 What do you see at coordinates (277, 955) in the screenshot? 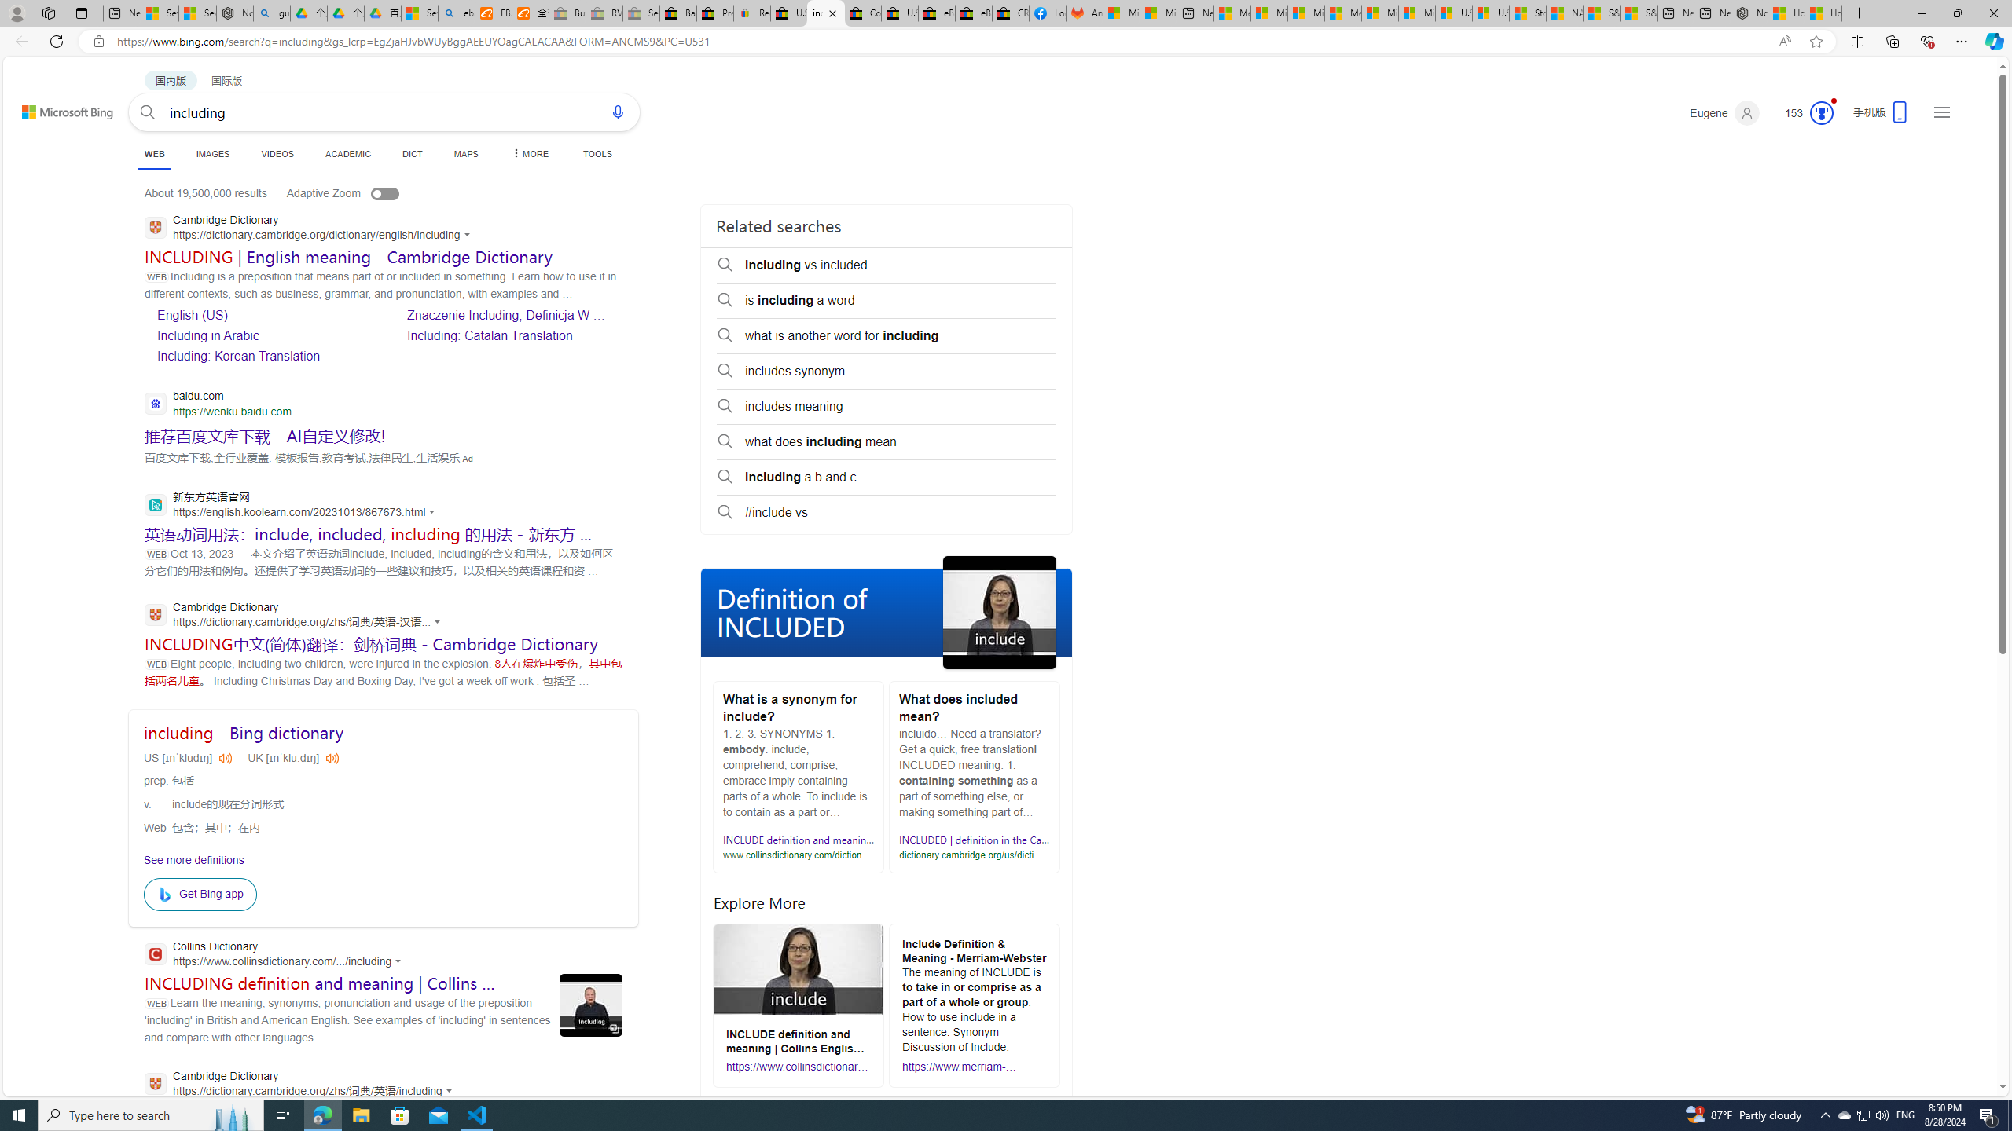
I see `Collins Dictionary` at bounding box center [277, 955].